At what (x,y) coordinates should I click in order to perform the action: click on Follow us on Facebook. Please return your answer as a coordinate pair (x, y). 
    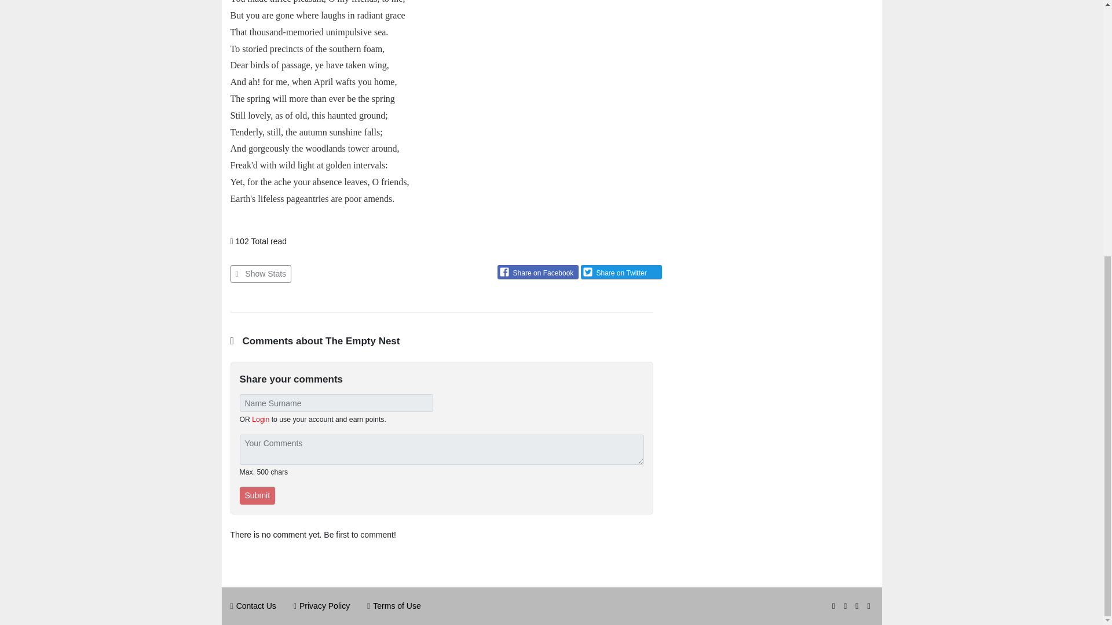
    Looking at the image, I should click on (858, 605).